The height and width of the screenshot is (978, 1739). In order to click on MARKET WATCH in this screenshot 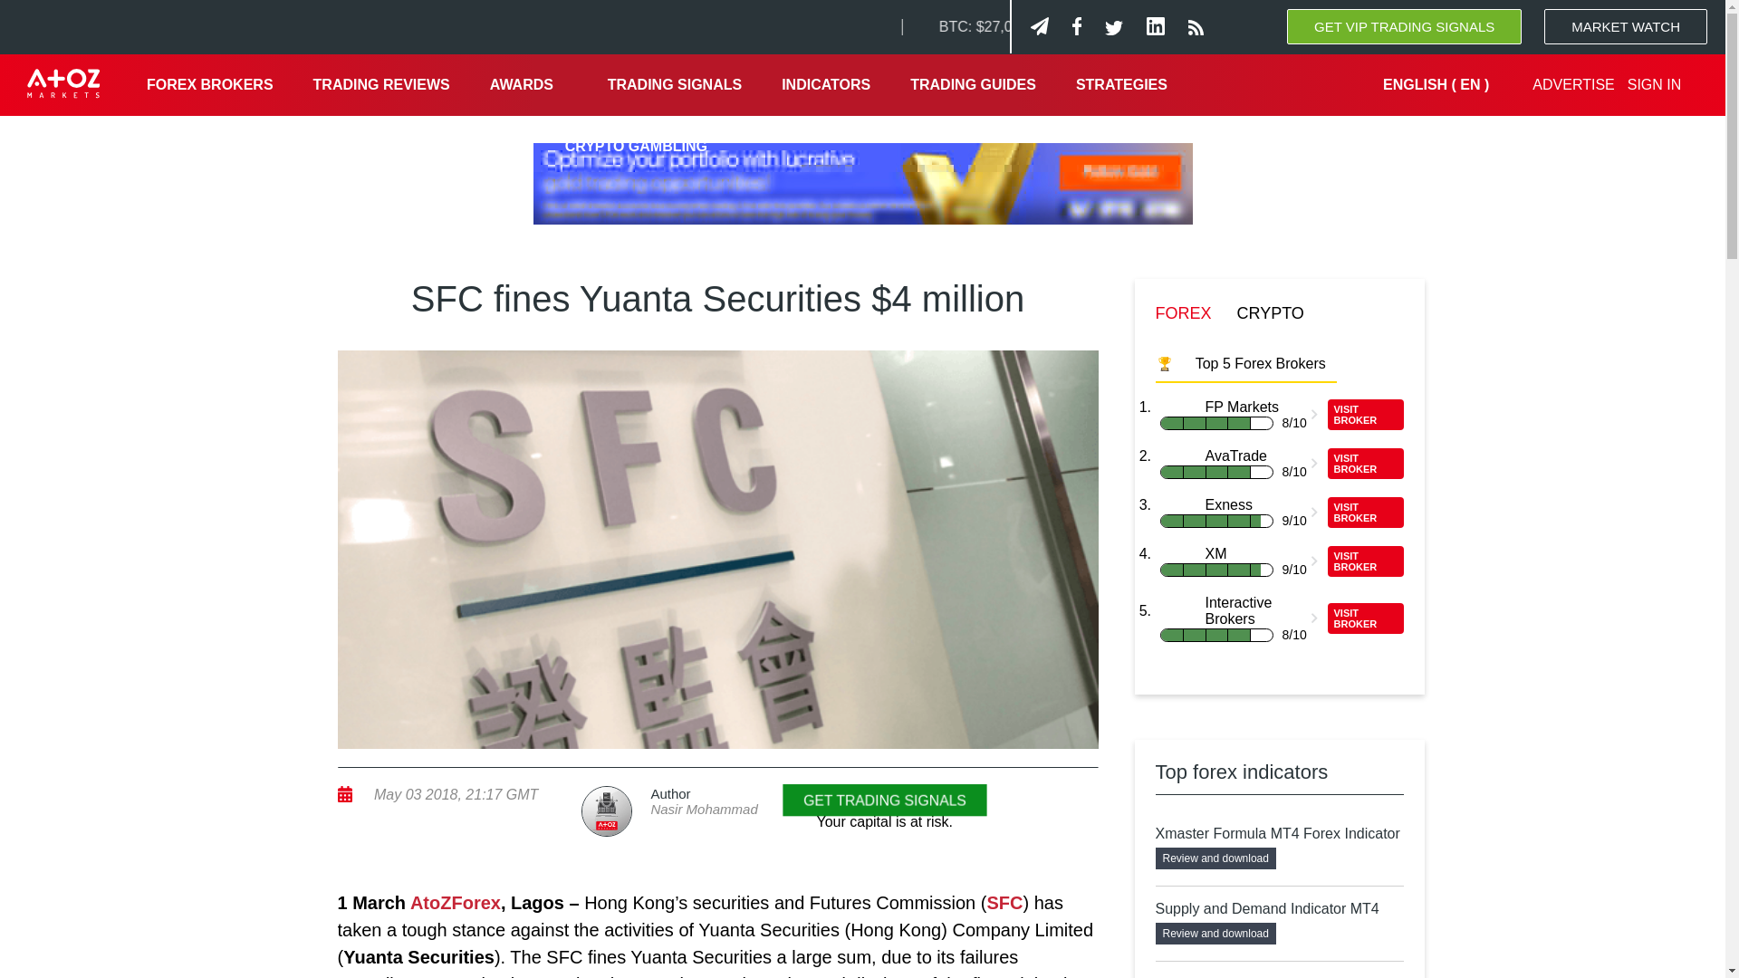, I will do `click(1625, 25)`.